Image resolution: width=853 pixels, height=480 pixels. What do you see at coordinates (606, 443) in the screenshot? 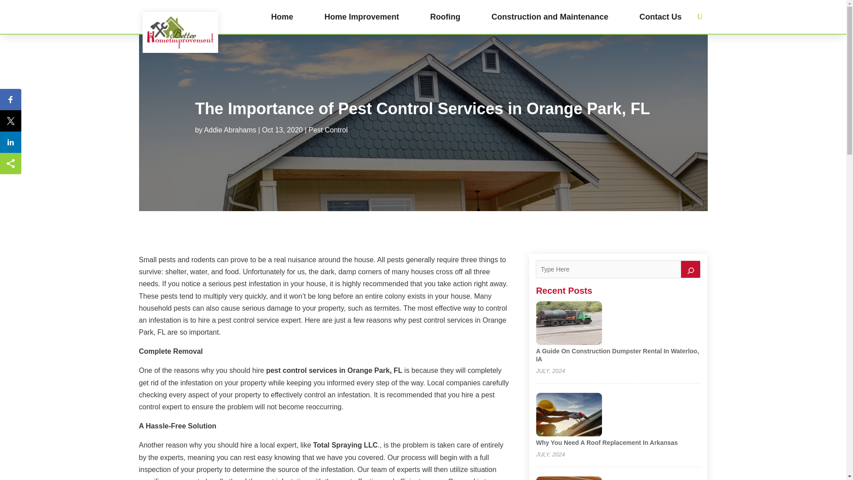
I see `Why You Need A Roof Replacement In Arkansas` at bounding box center [606, 443].